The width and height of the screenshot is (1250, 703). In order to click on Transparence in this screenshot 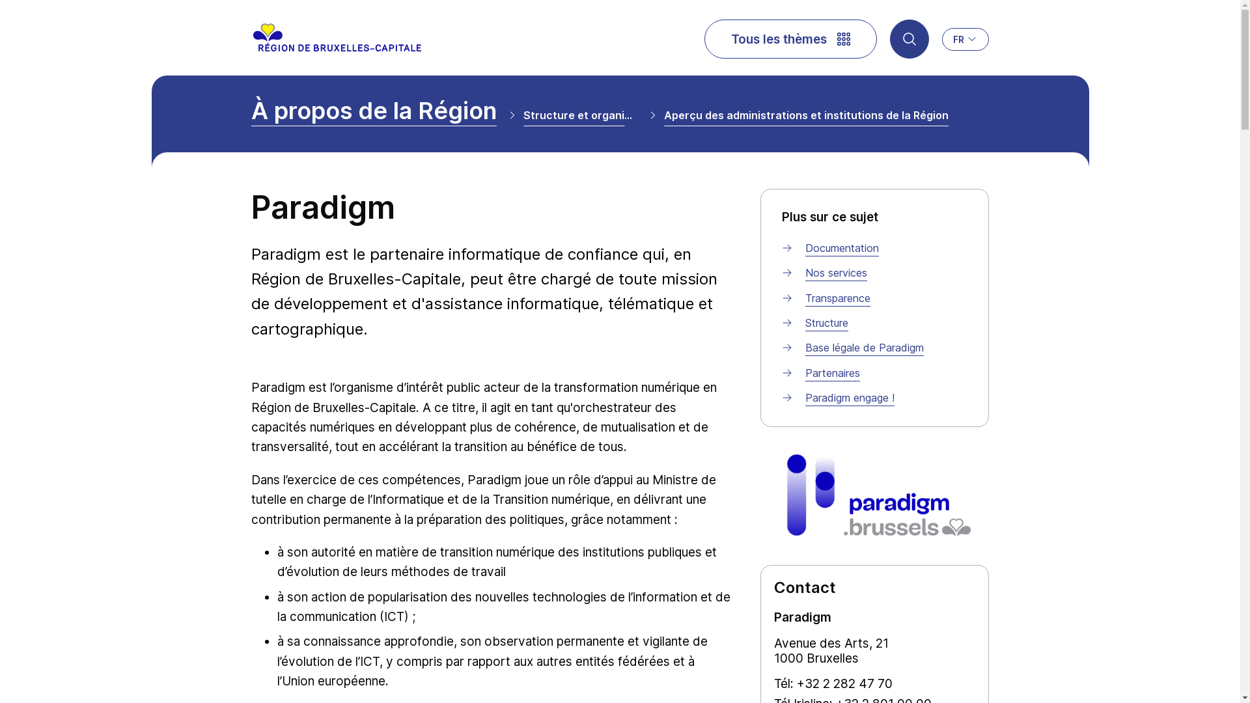, I will do `click(838, 298)`.